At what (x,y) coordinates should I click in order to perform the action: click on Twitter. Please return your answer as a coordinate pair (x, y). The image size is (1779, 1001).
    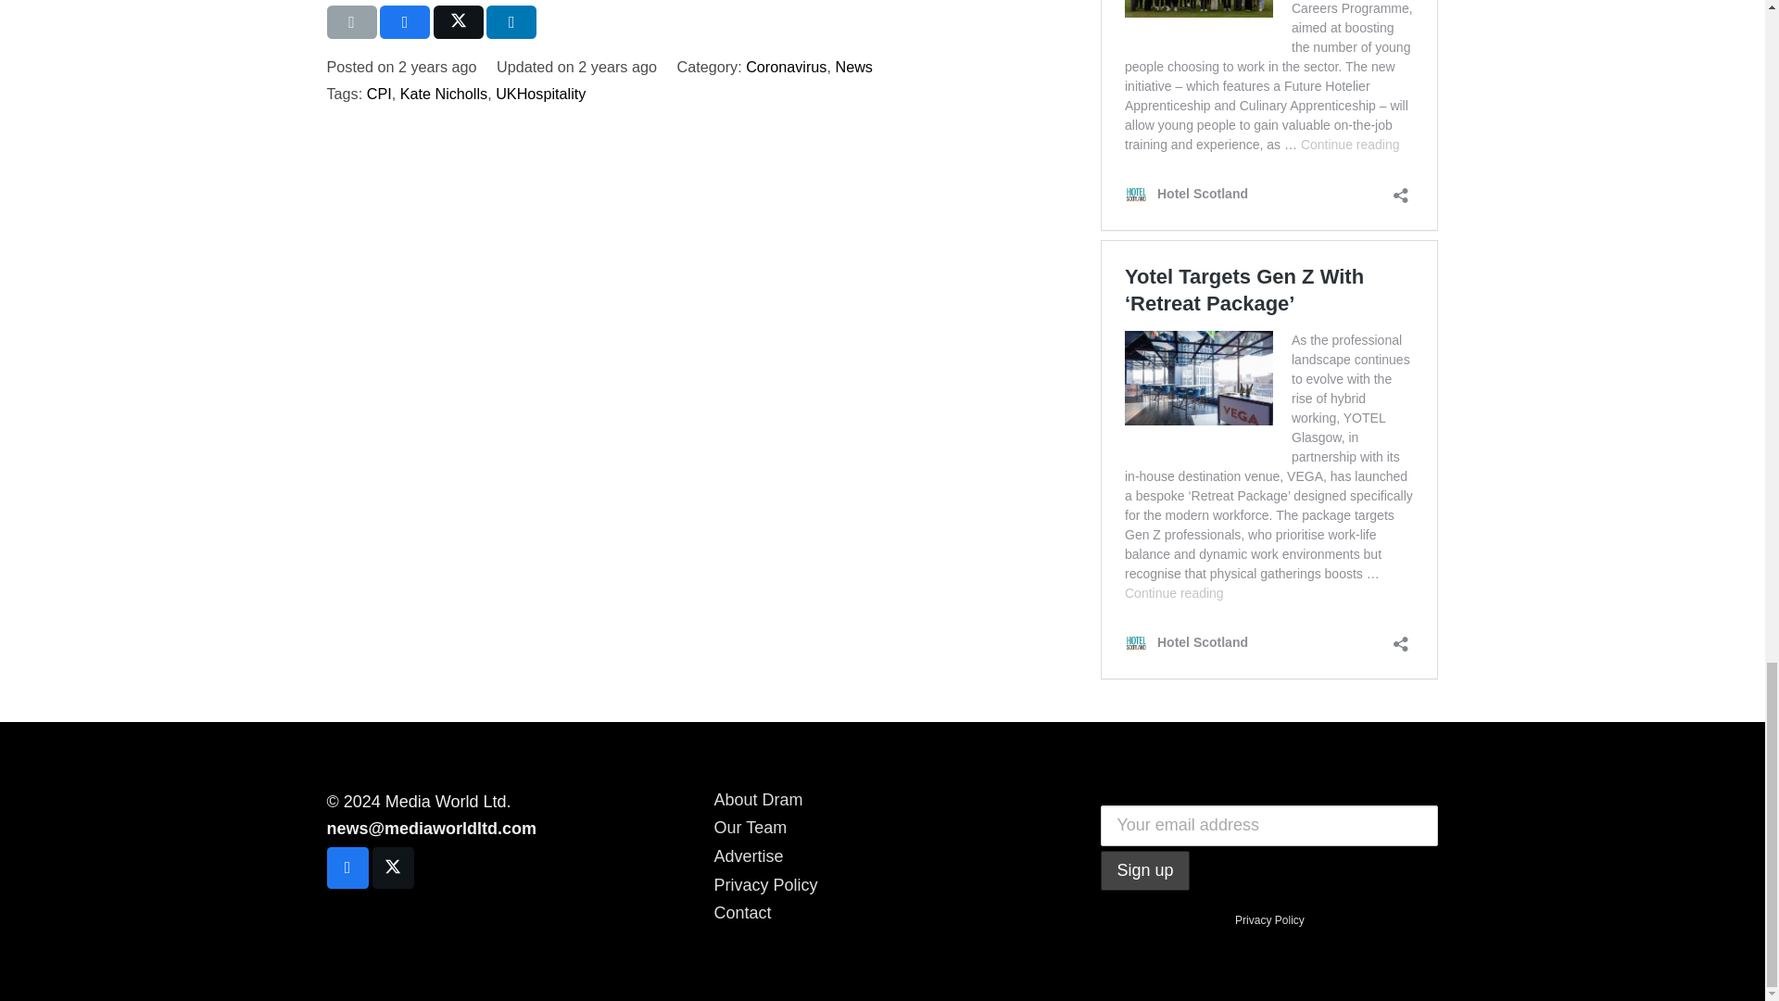
    Looking at the image, I should click on (393, 868).